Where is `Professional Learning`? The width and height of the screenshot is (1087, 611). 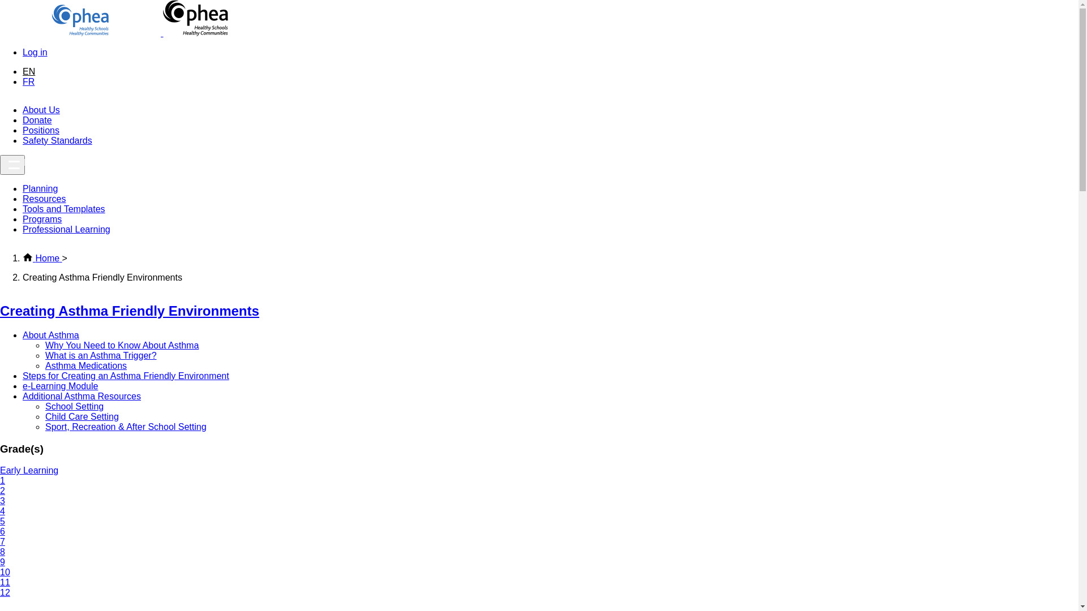
Professional Learning is located at coordinates (67, 230).